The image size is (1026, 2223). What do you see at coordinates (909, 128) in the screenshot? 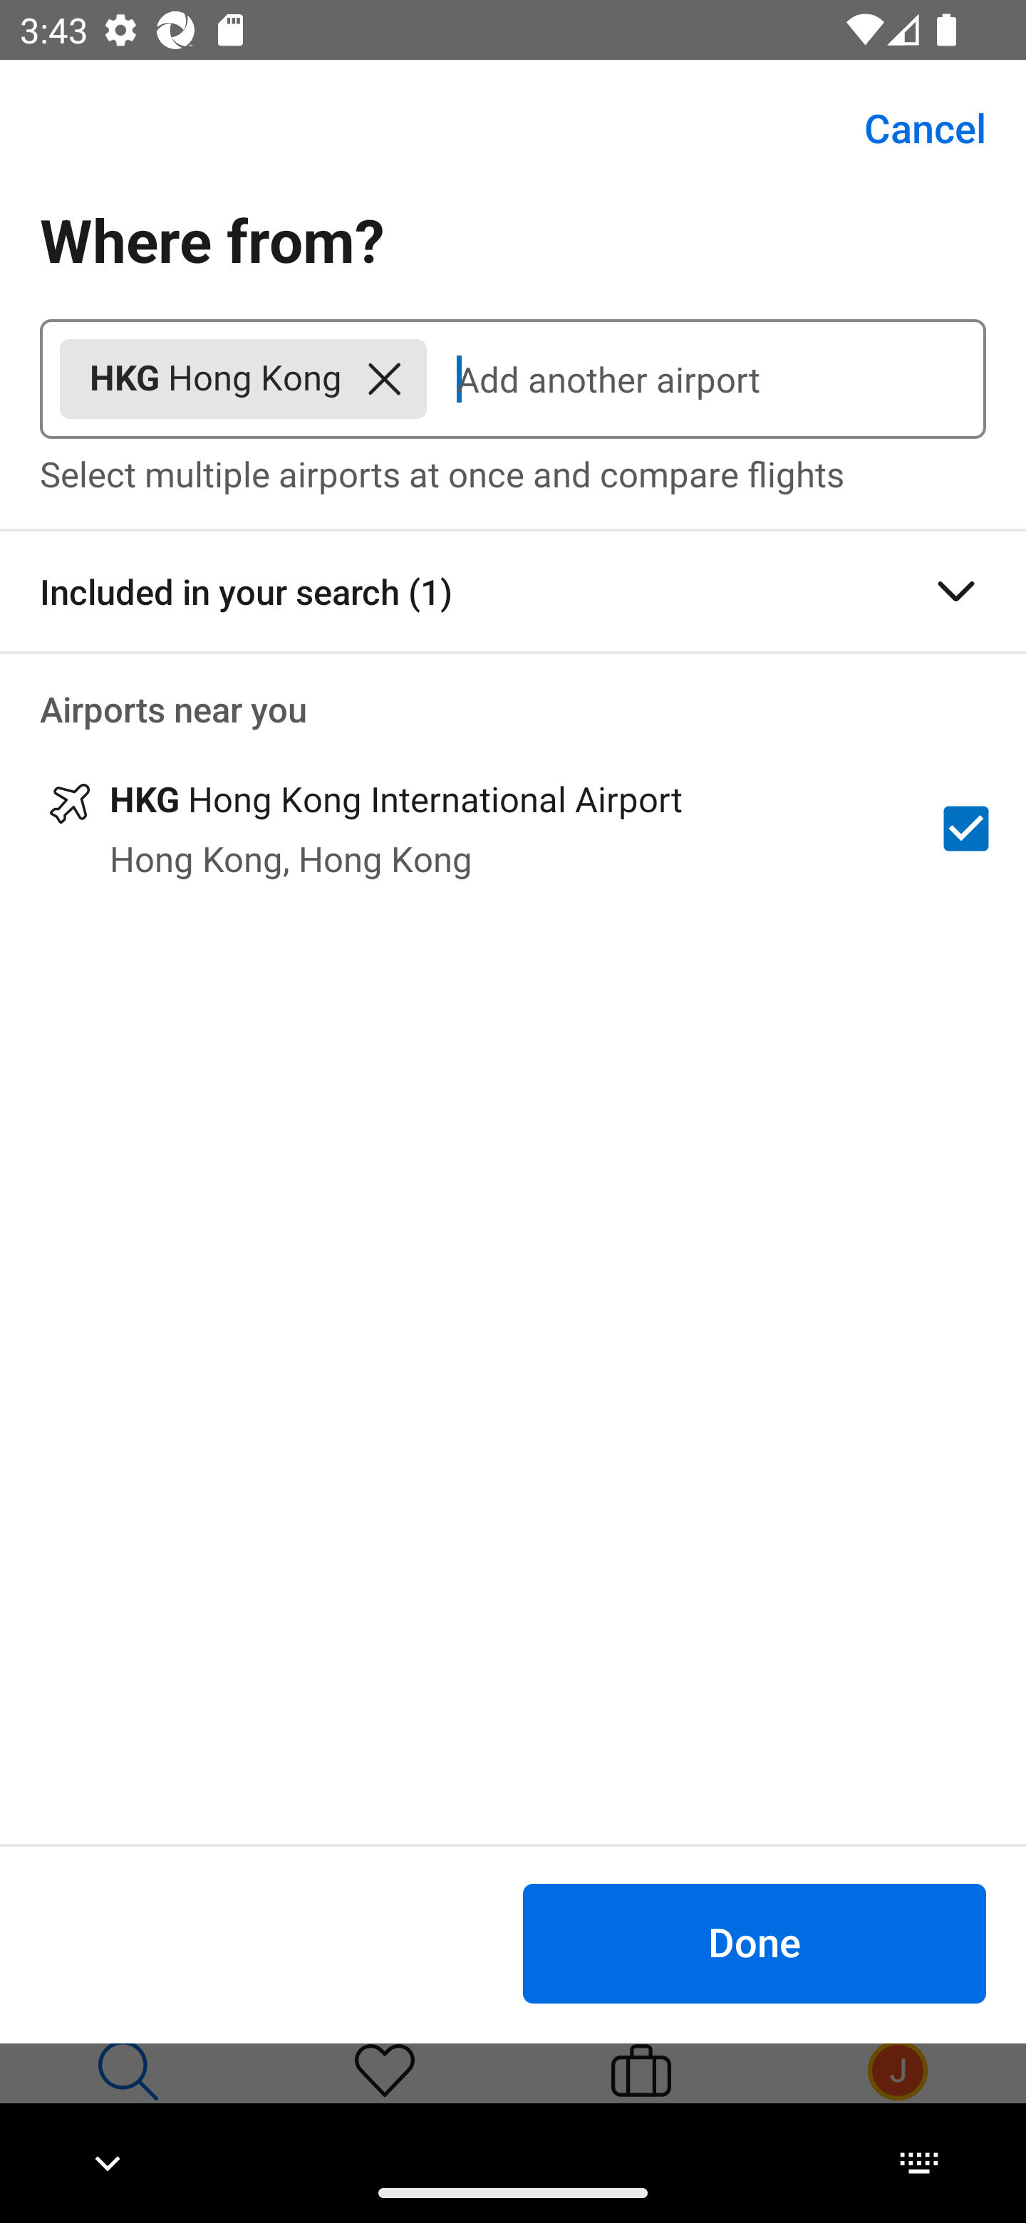
I see `Cancel` at bounding box center [909, 128].